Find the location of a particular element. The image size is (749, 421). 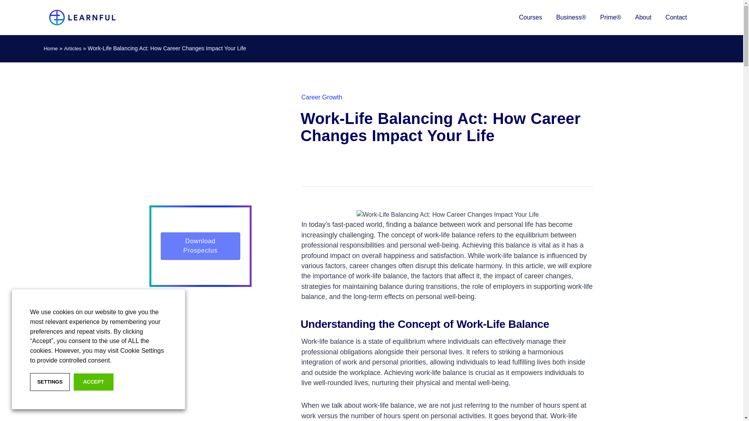

Home is located at coordinates (50, 48).